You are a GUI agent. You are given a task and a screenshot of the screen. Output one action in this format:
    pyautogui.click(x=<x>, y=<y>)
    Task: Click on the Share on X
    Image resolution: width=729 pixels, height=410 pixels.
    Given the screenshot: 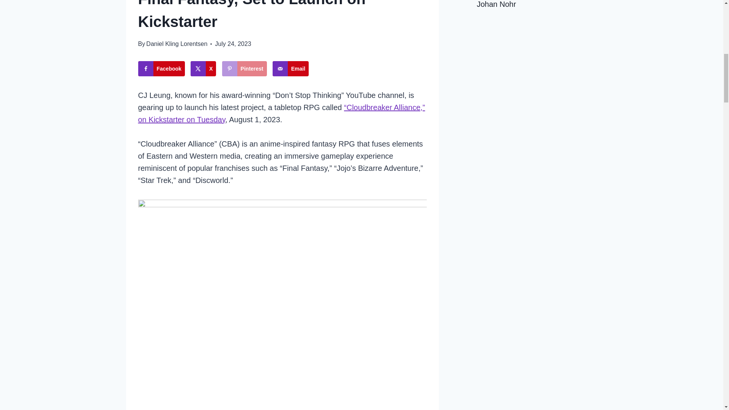 What is the action you would take?
    pyautogui.click(x=203, y=68)
    